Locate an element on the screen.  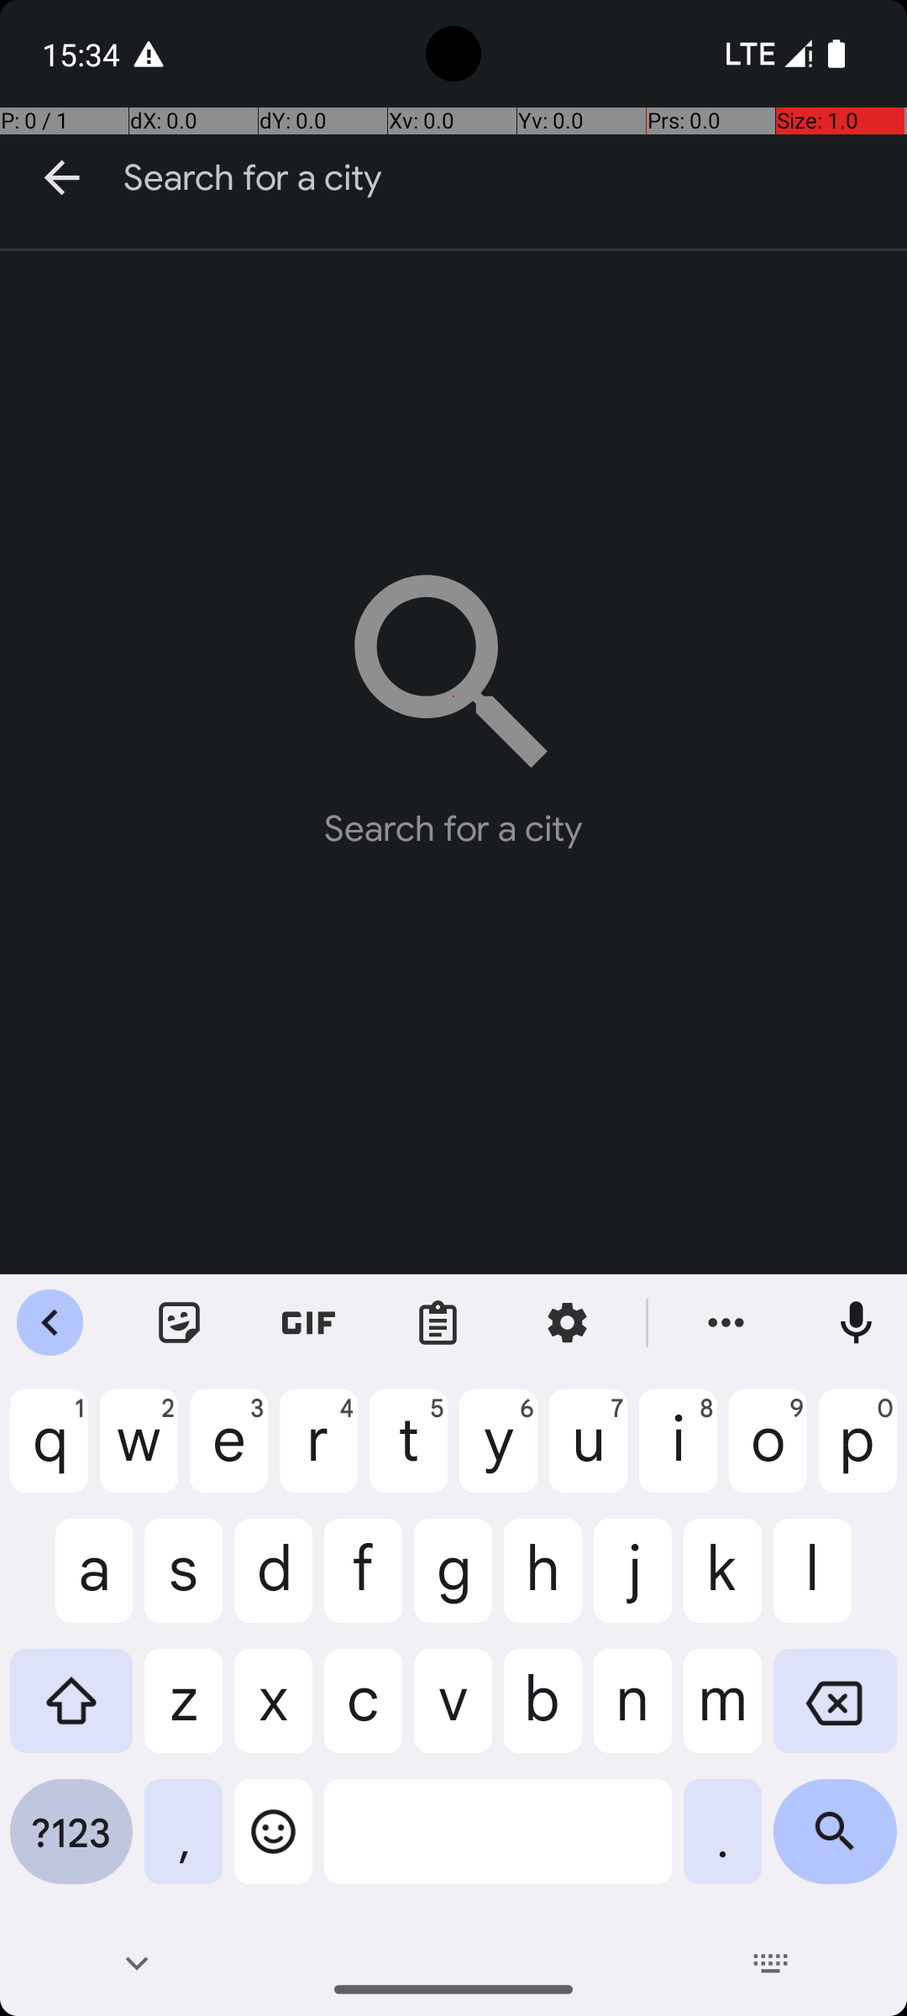
l is located at coordinates (835, 1584).